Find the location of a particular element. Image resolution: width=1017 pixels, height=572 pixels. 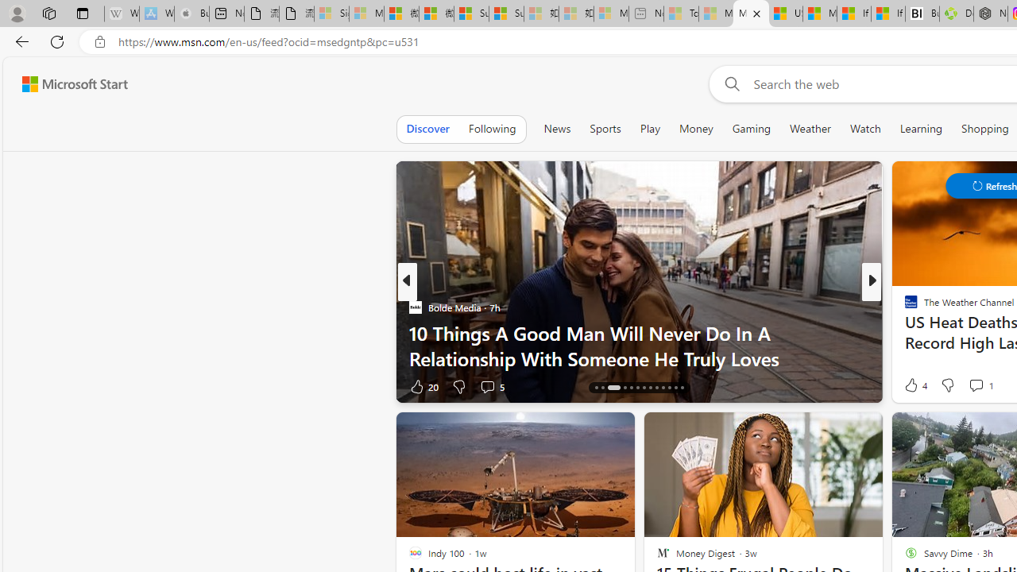

AutomationID: tab-18 is located at coordinates (631, 388).